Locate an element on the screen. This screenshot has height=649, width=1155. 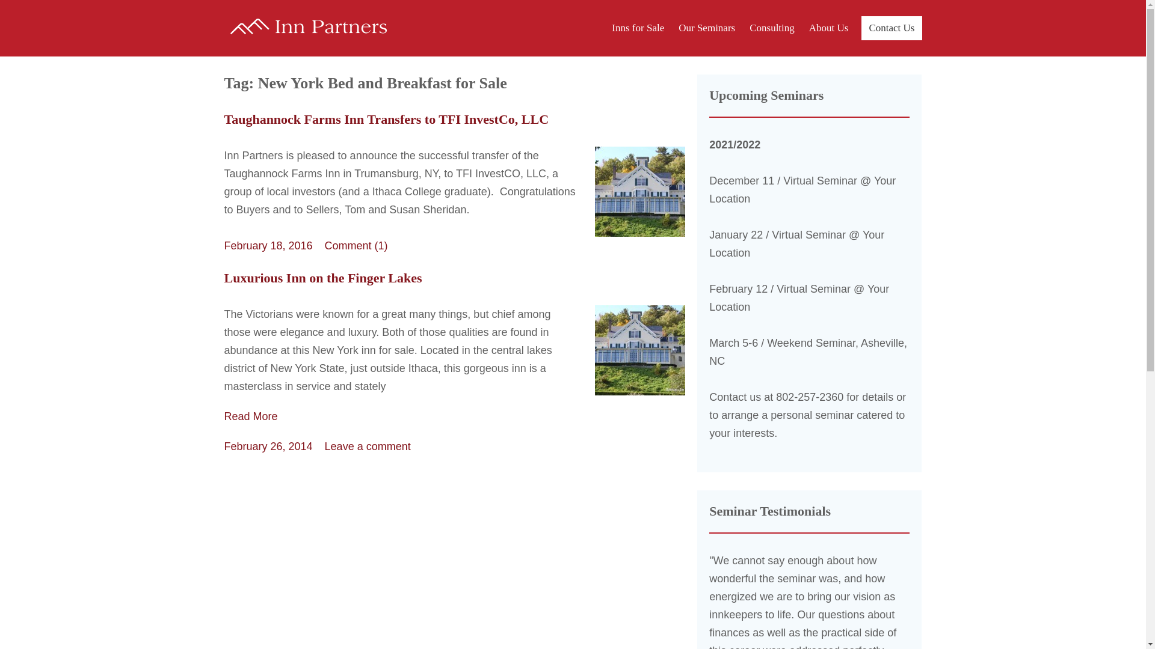
Inns for Sale is located at coordinates (638, 28).